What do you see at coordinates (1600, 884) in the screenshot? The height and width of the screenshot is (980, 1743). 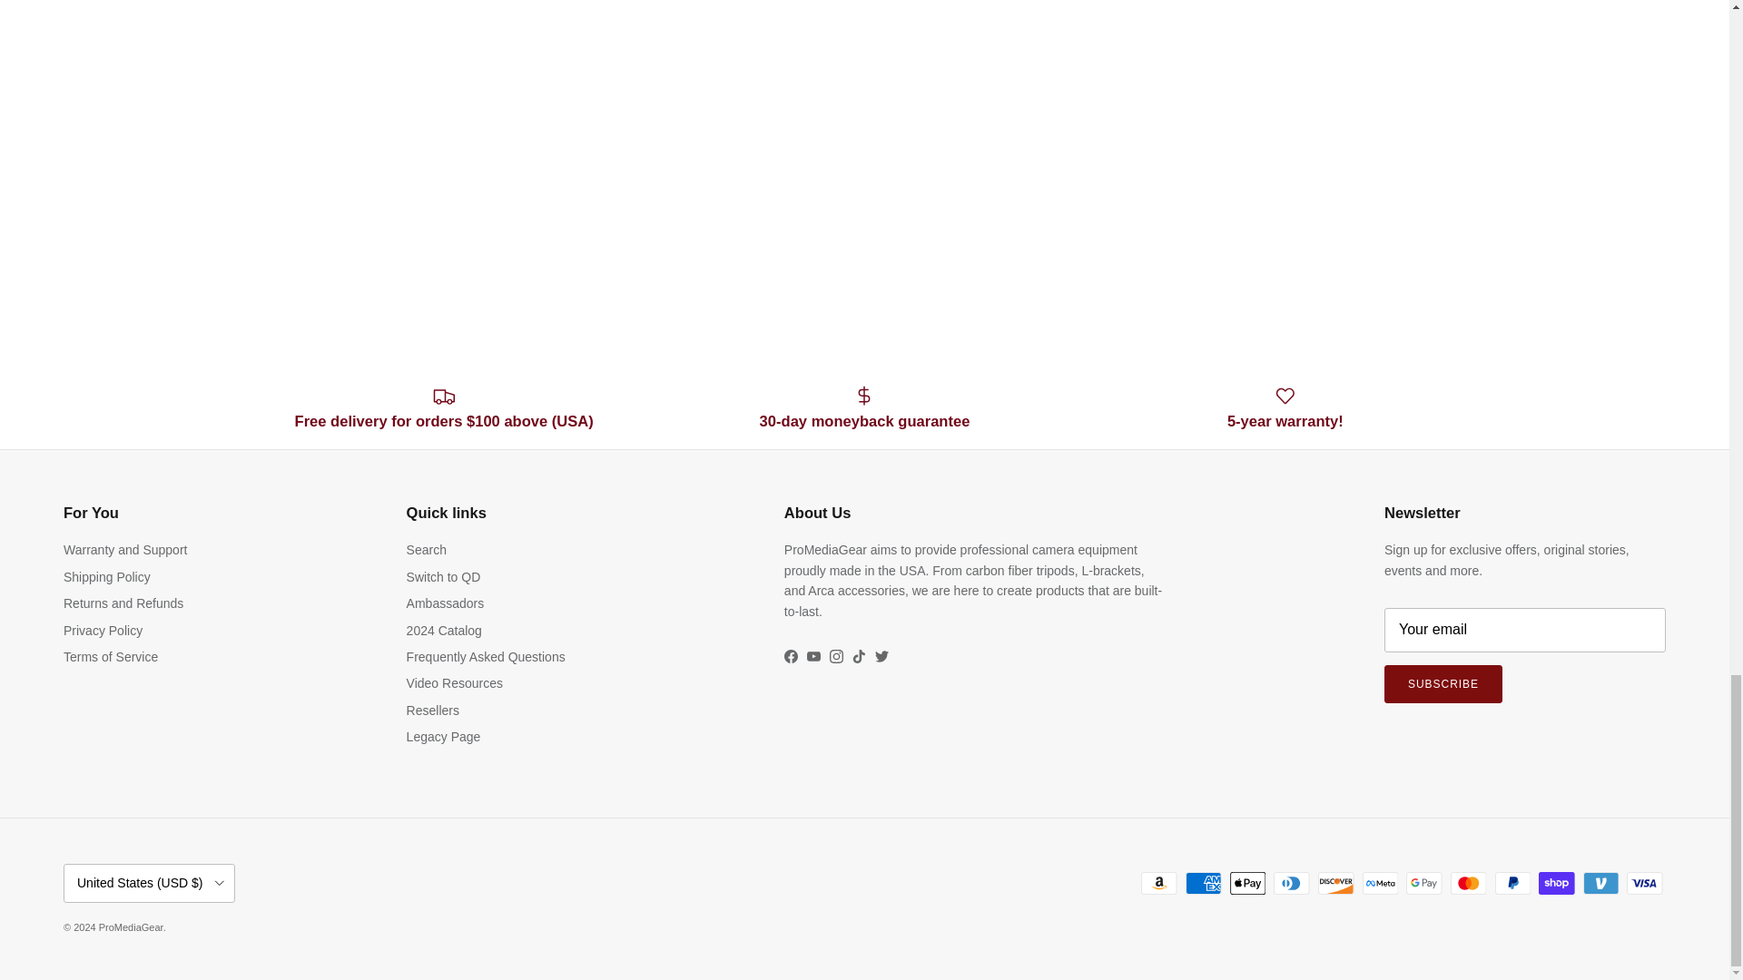 I see `Venmo` at bounding box center [1600, 884].